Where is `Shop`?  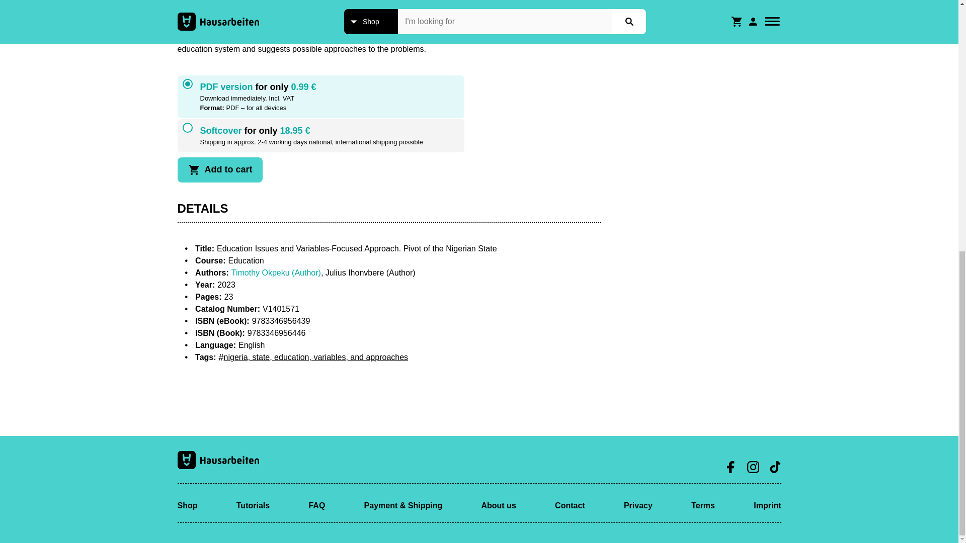 Shop is located at coordinates (187, 505).